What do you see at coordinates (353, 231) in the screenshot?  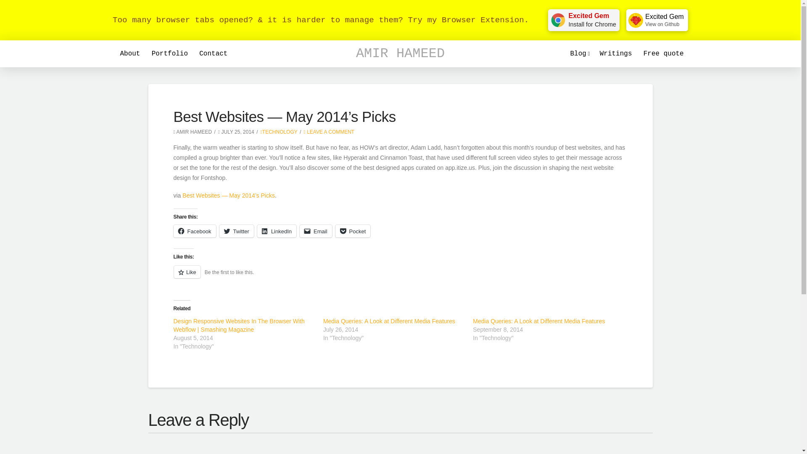 I see `Pocket` at bounding box center [353, 231].